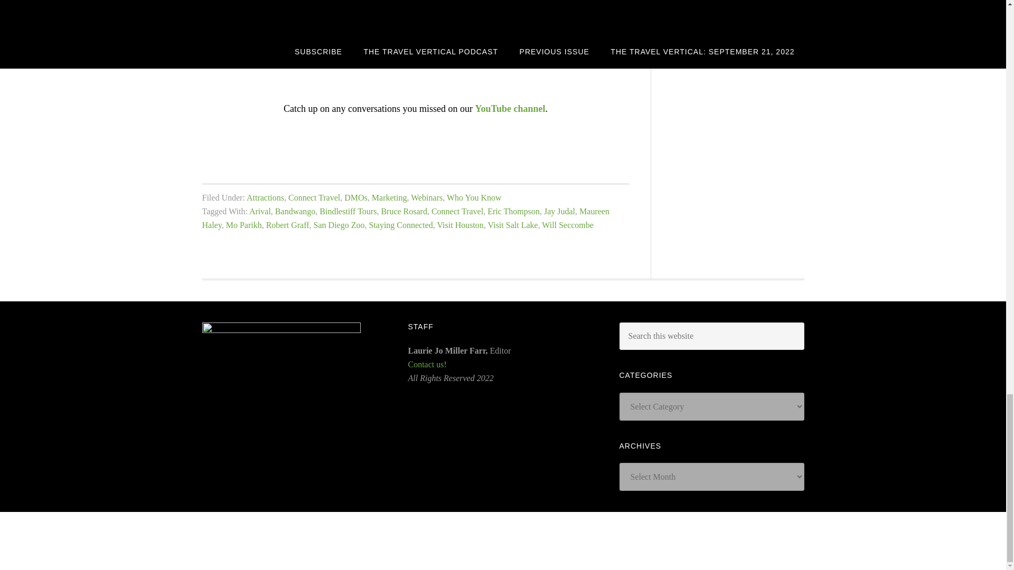 The image size is (1014, 570). Describe the element at coordinates (513, 211) in the screenshot. I see `Eric Thompson` at that location.